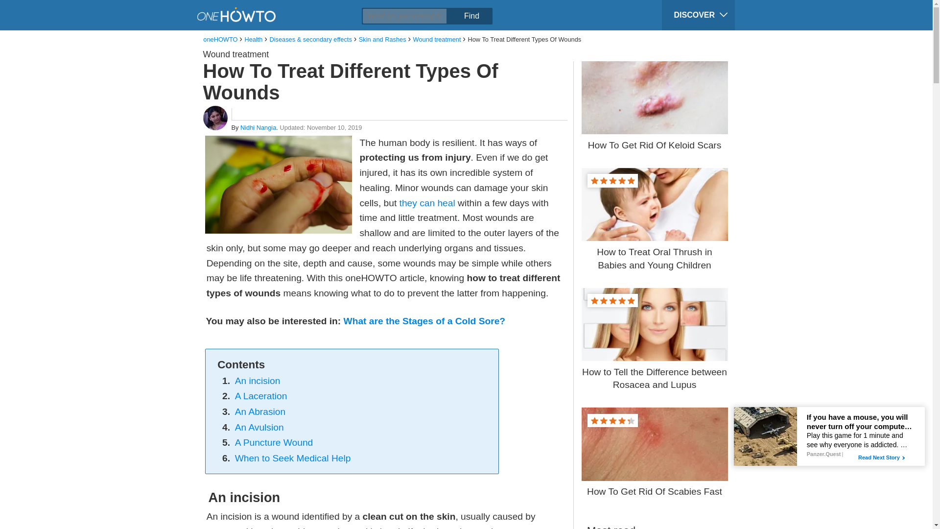 The height and width of the screenshot is (529, 940). I want to click on What are the Stages of a Cold Sore?, so click(424, 321).